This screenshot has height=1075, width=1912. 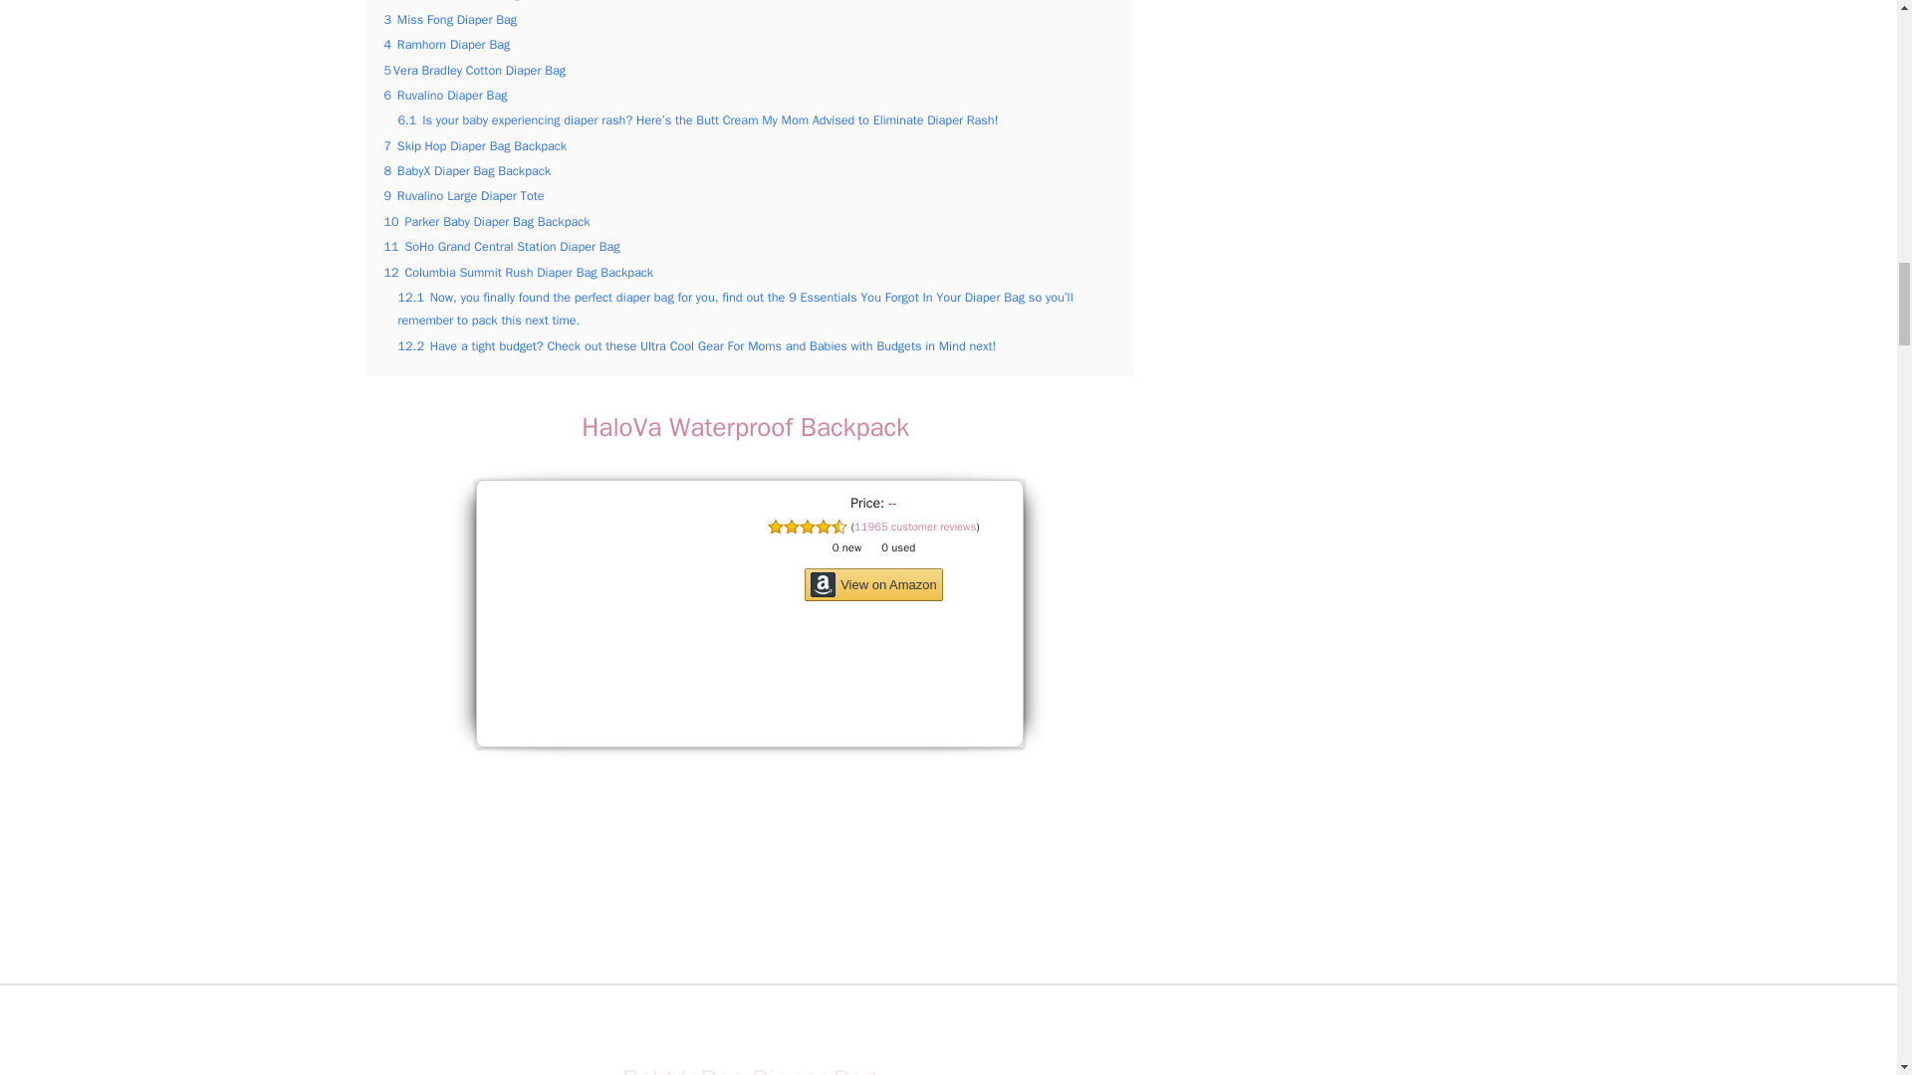 I want to click on 2 BabbleRoo Diaper Bag, so click(x=452, y=1).